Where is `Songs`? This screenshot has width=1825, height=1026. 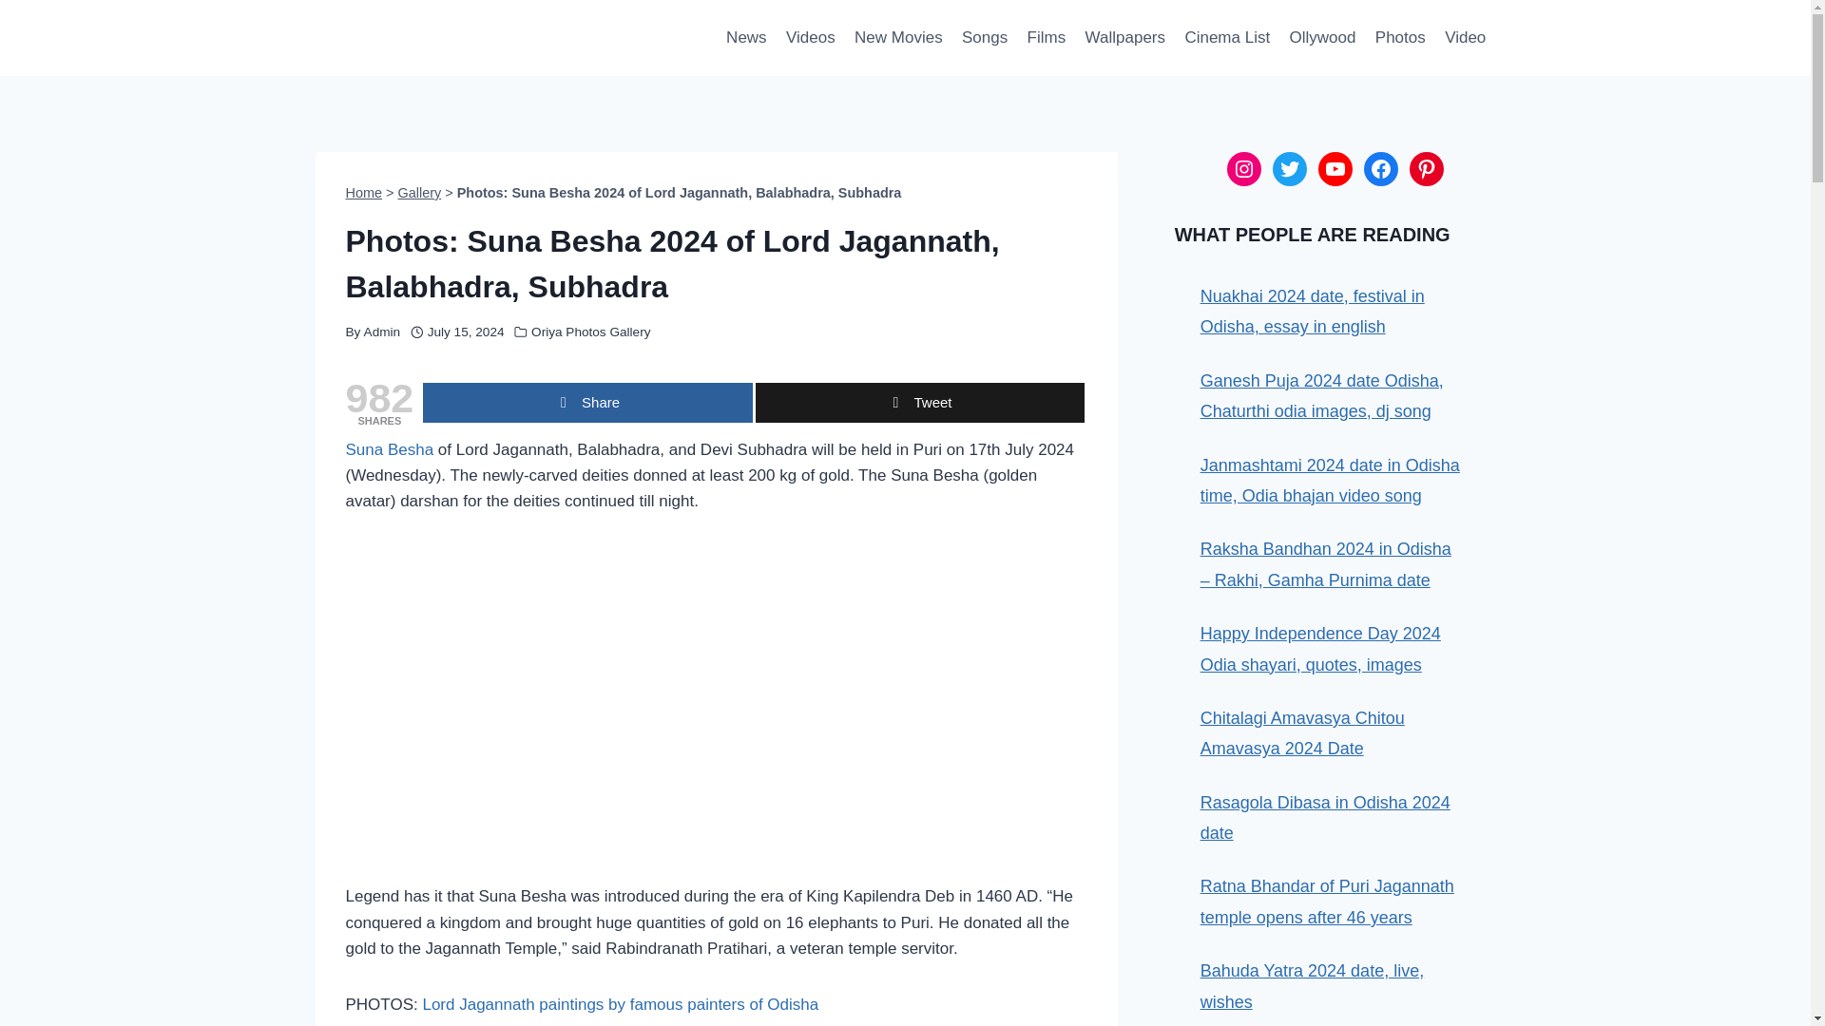 Songs is located at coordinates (985, 38).